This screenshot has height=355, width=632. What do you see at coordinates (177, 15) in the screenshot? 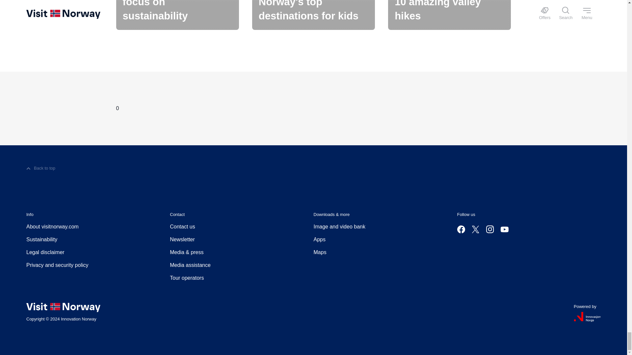
I see `Destinations with a focus on sustainability` at bounding box center [177, 15].